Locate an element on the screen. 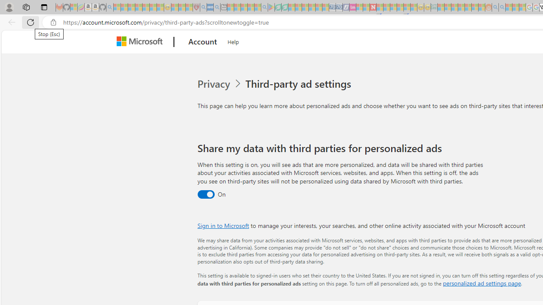 The width and height of the screenshot is (543, 305). Robert H. Shmerling, MD - Harvard Health - Sleeping is located at coordinates (196, 8).